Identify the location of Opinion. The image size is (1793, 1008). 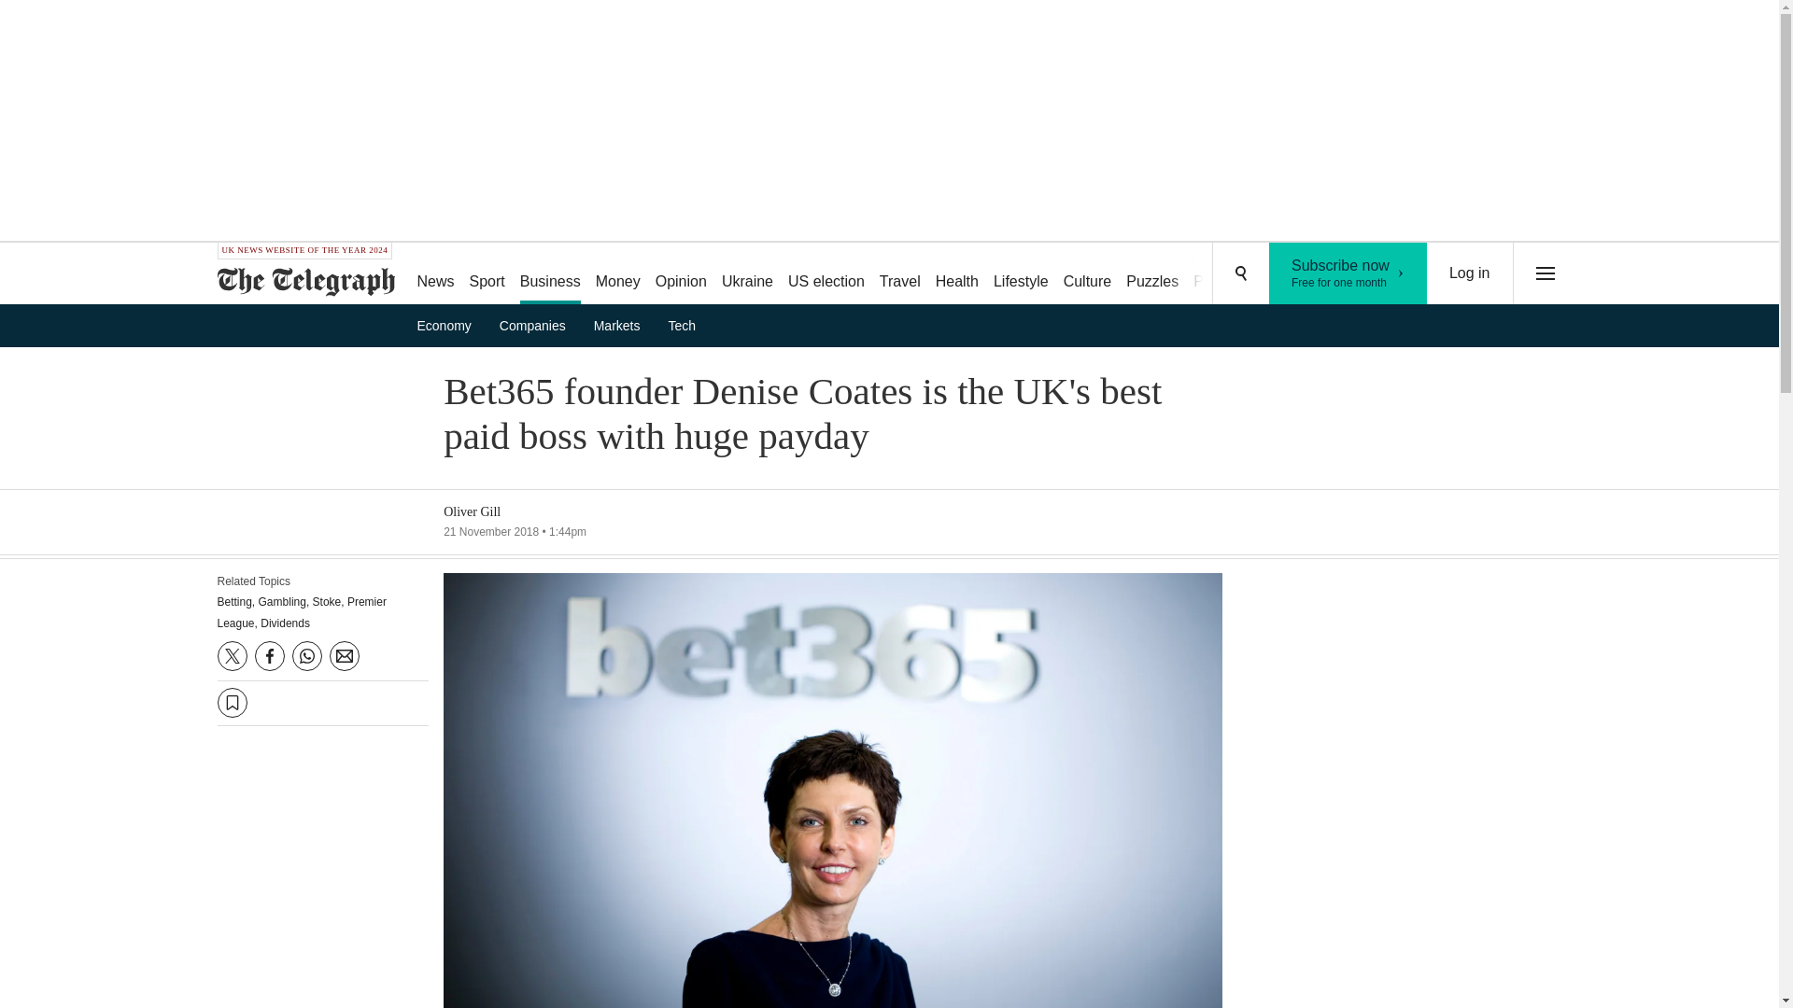
(680, 274).